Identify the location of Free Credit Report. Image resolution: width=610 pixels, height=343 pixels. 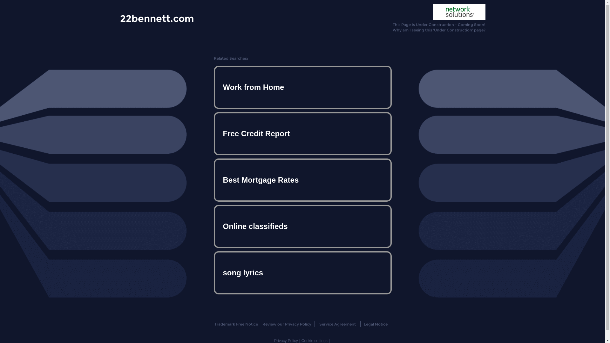
(302, 134).